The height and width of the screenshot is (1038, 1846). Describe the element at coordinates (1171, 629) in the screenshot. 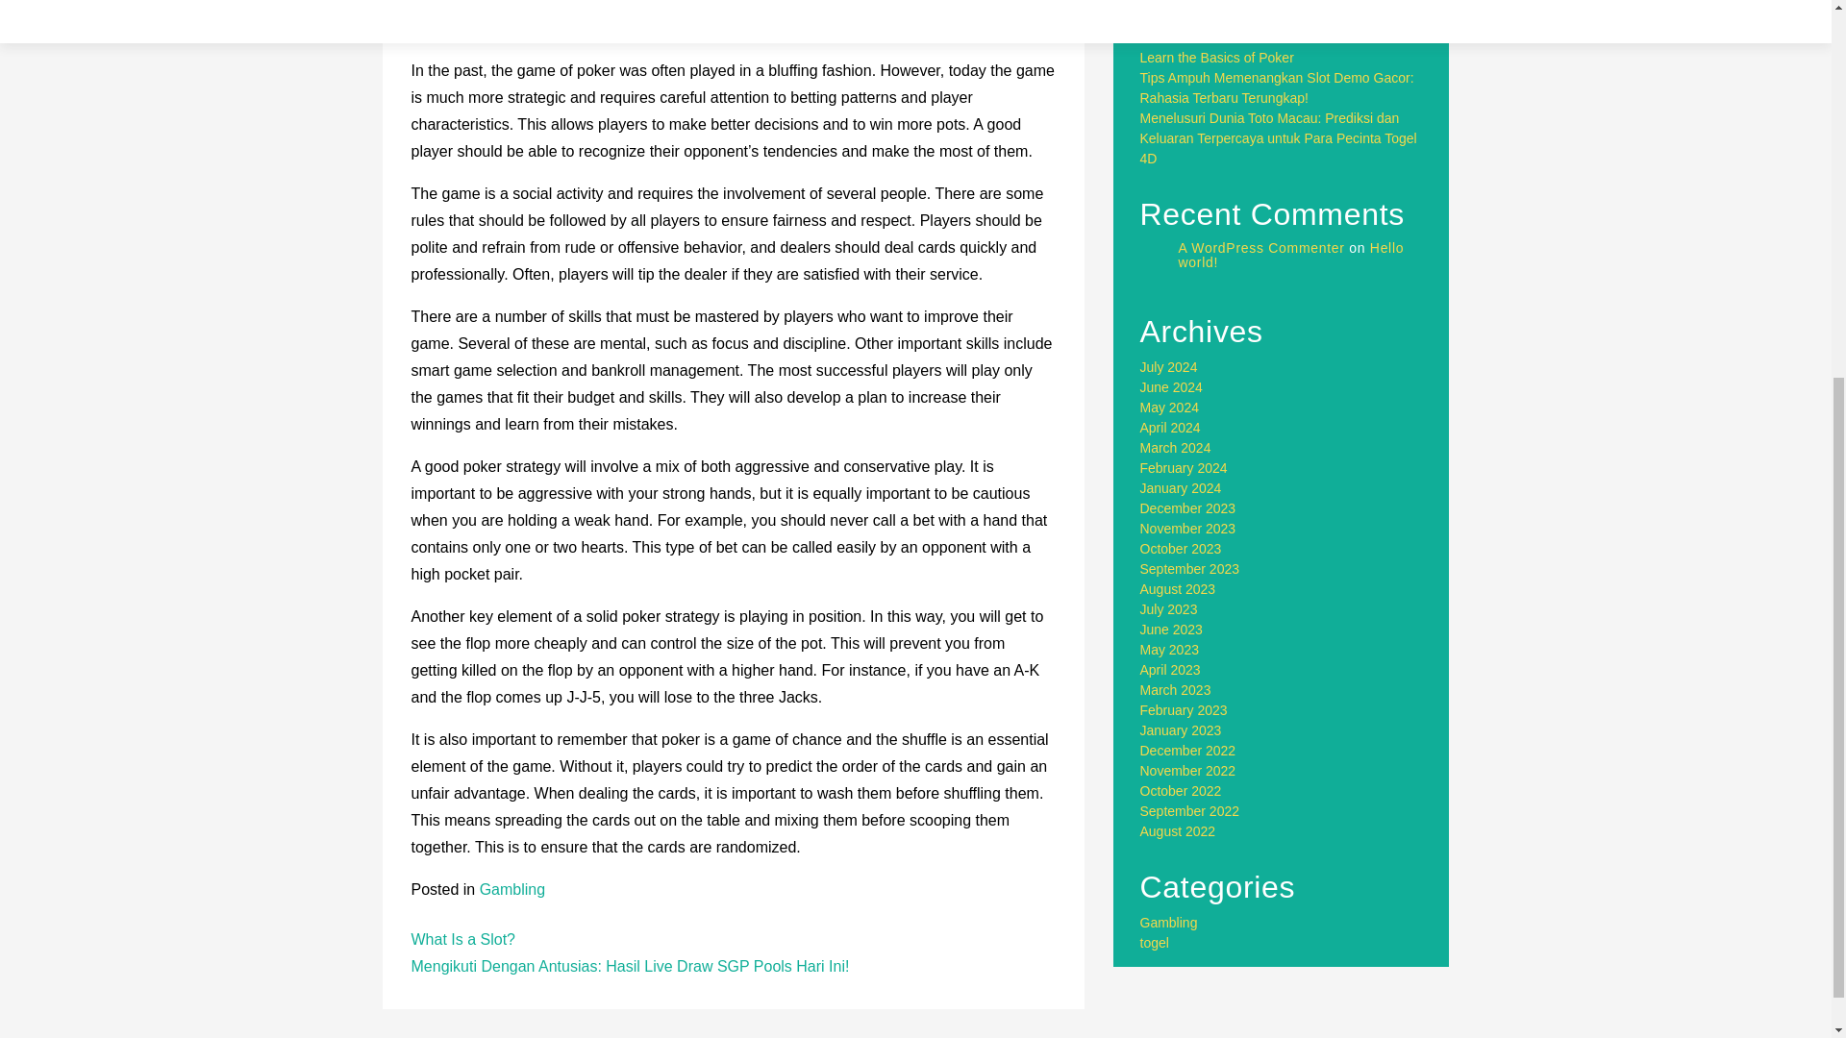

I see `June 2023` at that location.